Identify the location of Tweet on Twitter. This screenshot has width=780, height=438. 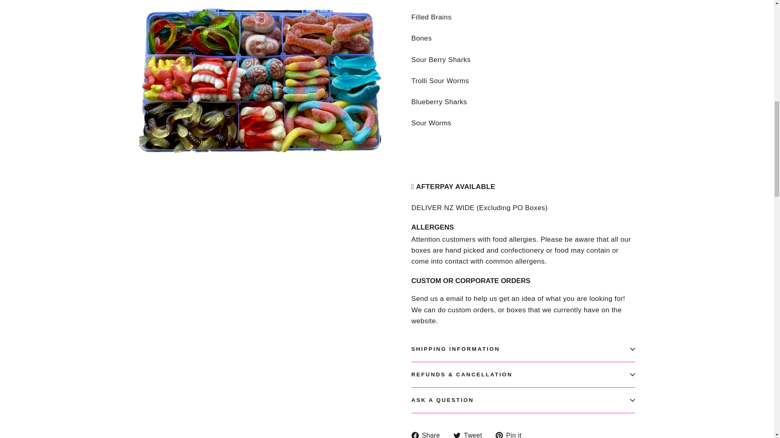
(470, 434).